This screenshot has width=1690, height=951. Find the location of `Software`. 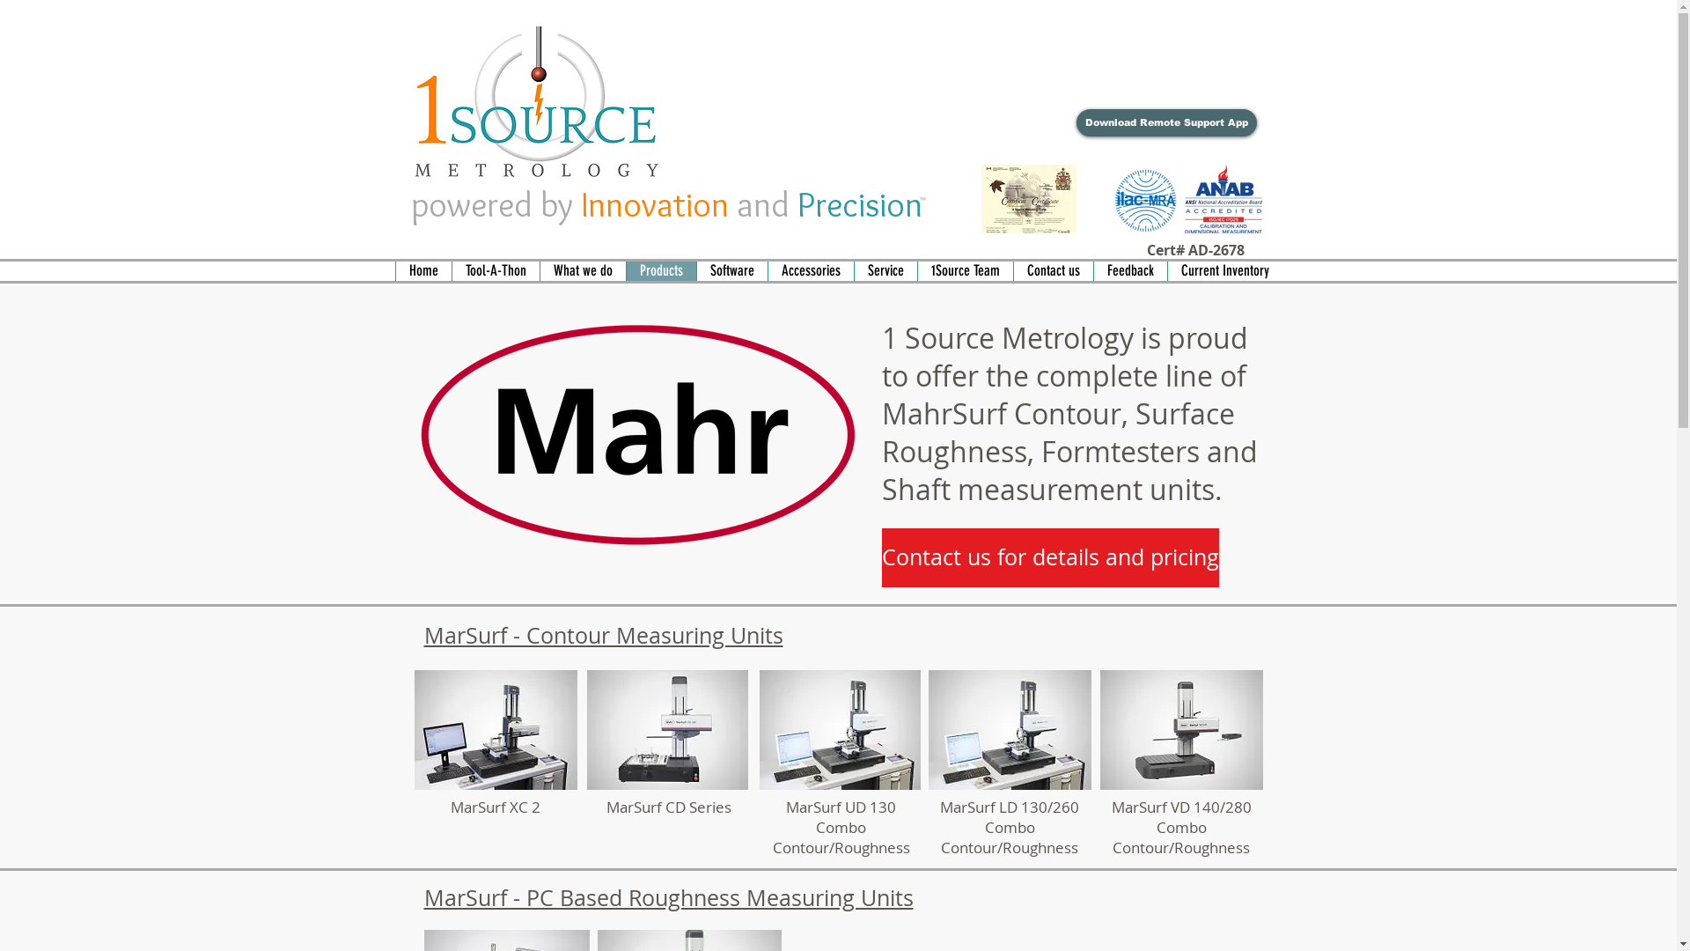

Software is located at coordinates (731, 271).